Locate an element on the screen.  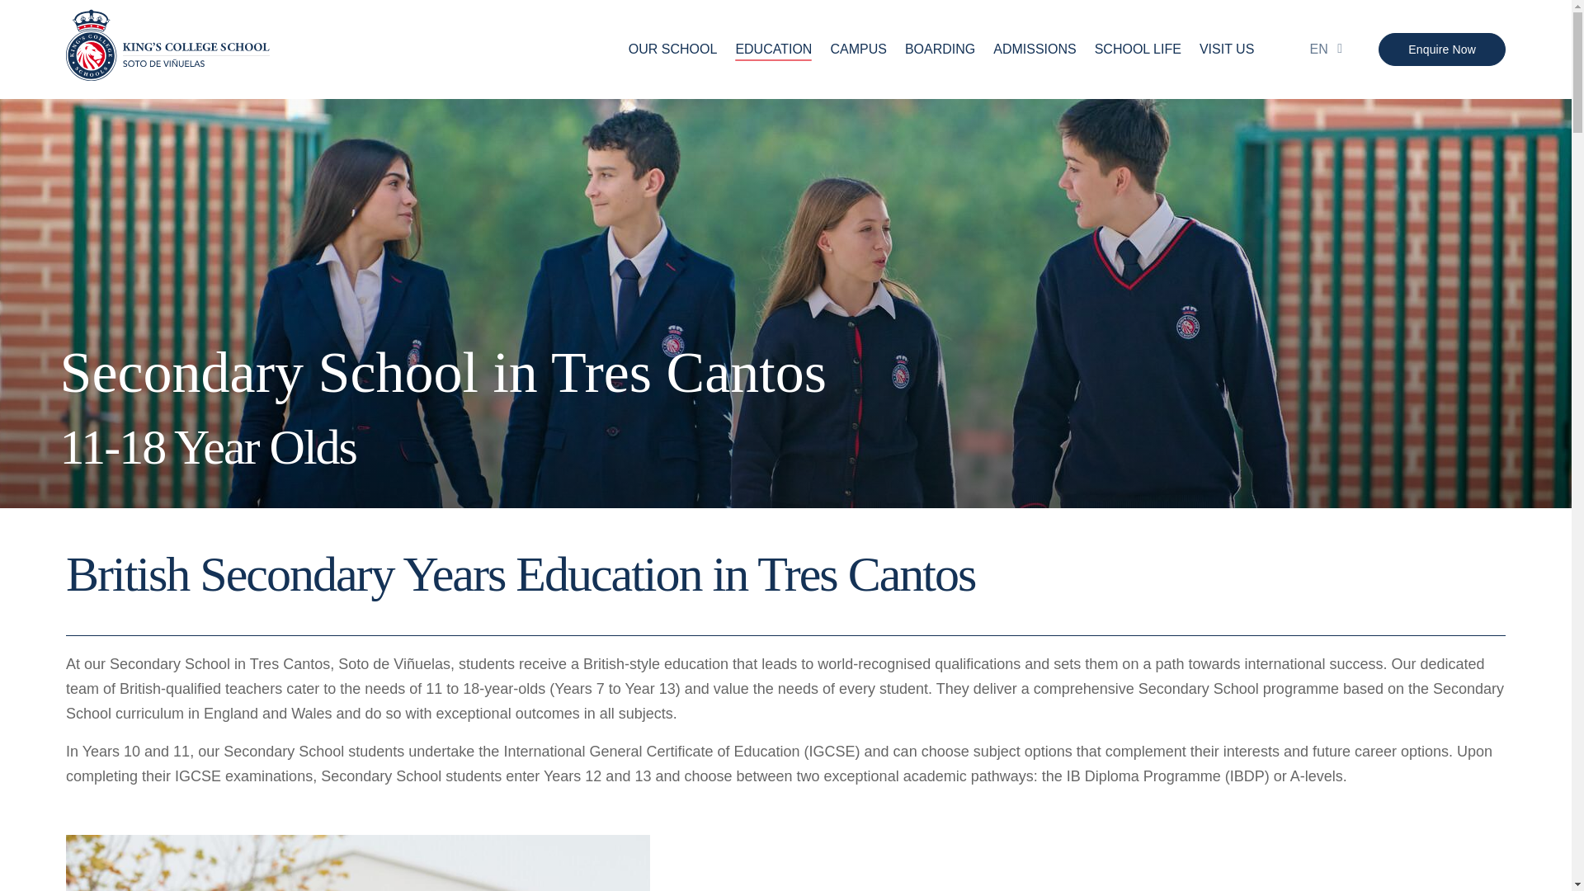
BOARDING is located at coordinates (940, 49).